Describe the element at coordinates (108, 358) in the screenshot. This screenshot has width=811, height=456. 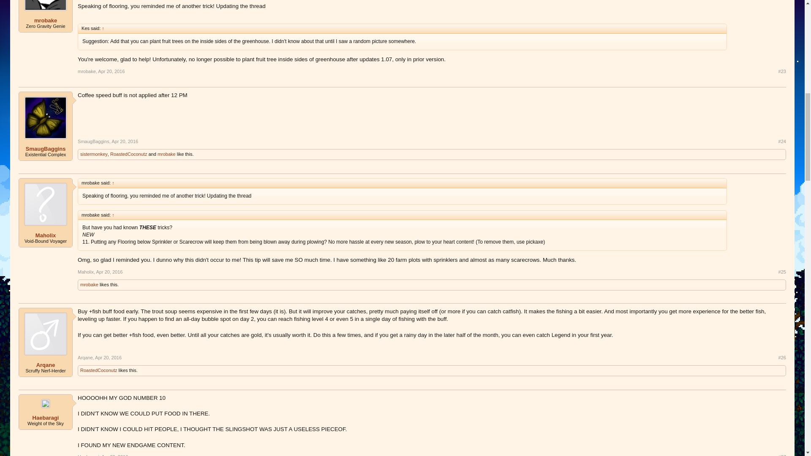
I see `Permalink` at that location.